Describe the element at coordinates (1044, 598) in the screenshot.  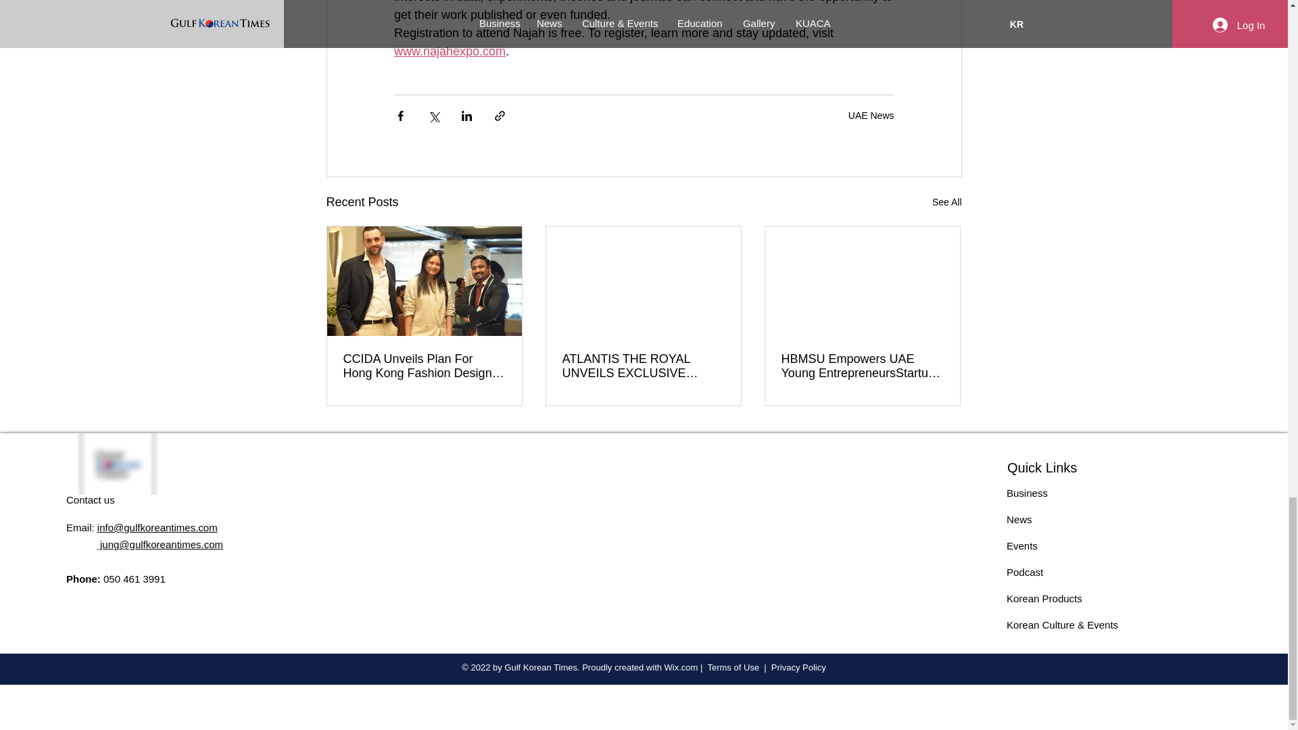
I see `Korean Products` at that location.